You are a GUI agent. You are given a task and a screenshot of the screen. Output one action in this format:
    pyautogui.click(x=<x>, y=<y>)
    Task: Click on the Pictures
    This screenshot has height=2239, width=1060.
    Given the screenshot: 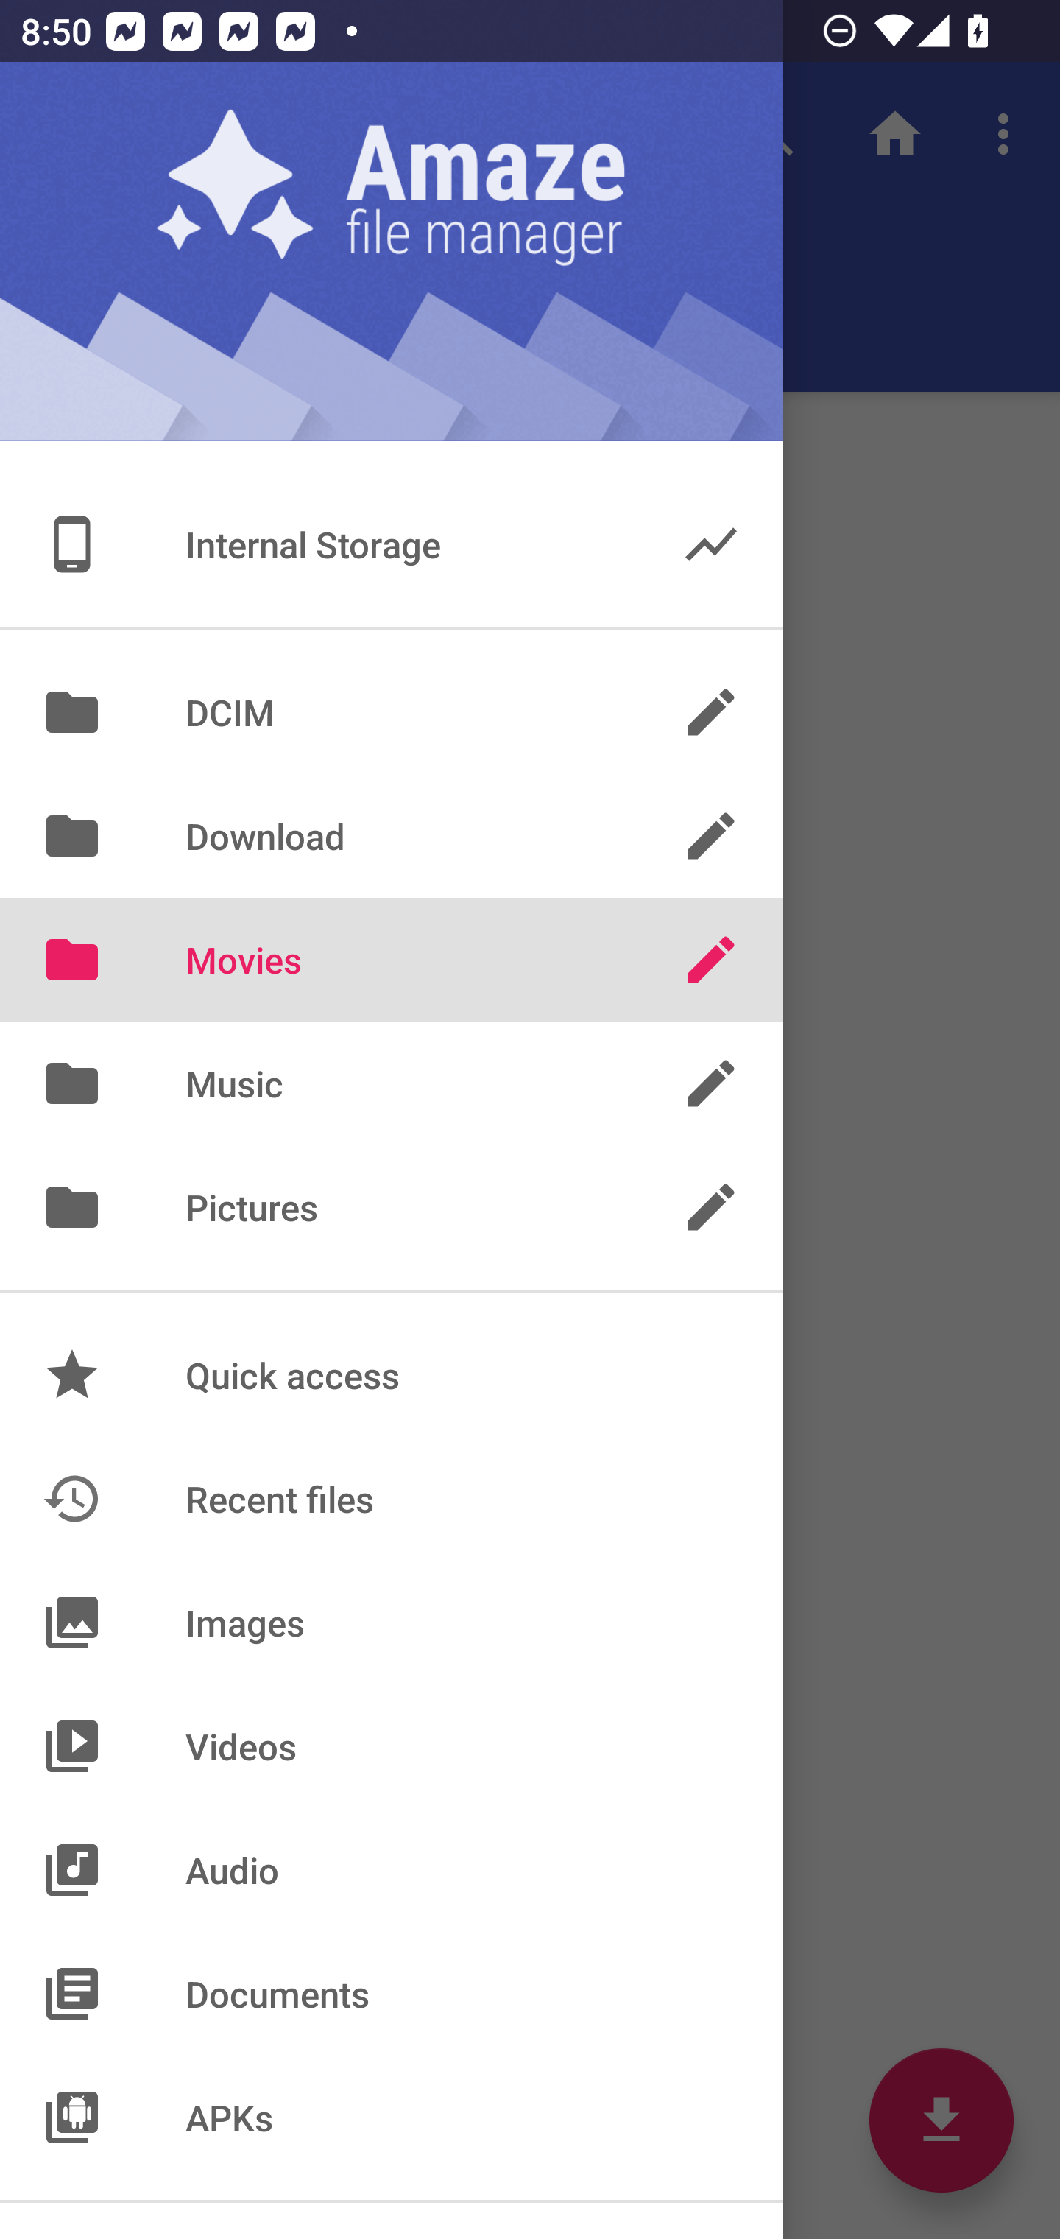 What is the action you would take?
    pyautogui.click(x=392, y=1208)
    